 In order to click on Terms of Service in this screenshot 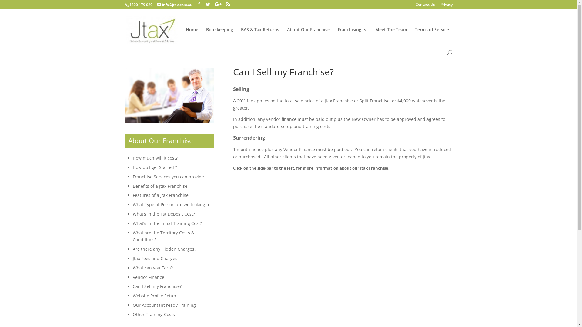, I will do `click(432, 39)`.